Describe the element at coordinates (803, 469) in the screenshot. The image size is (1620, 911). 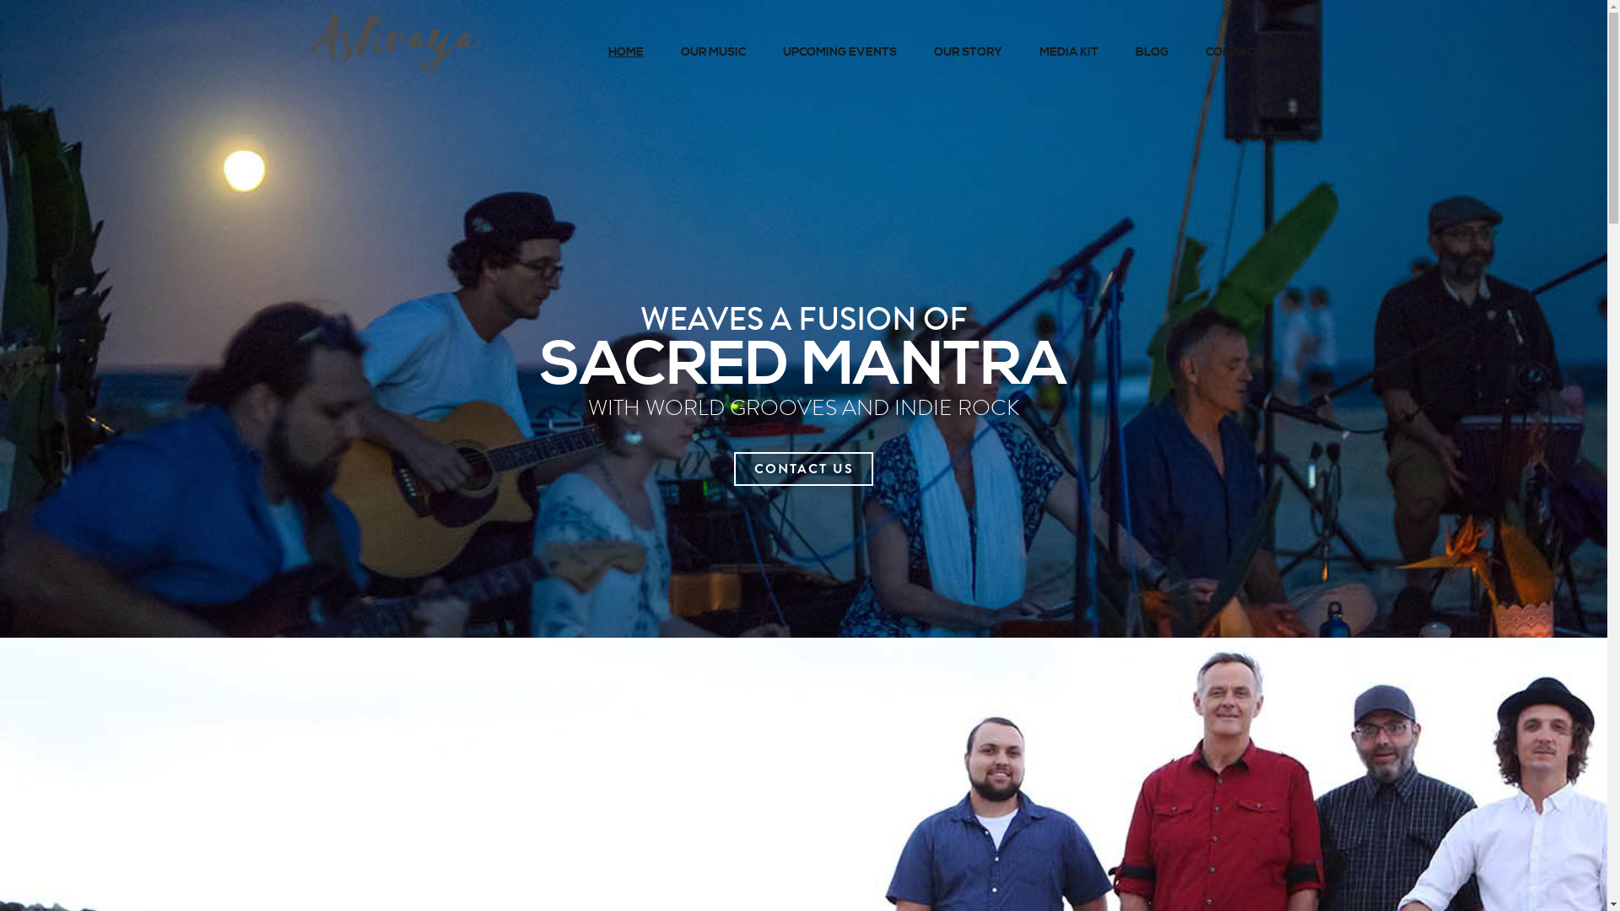
I see `CONTACT US` at that location.